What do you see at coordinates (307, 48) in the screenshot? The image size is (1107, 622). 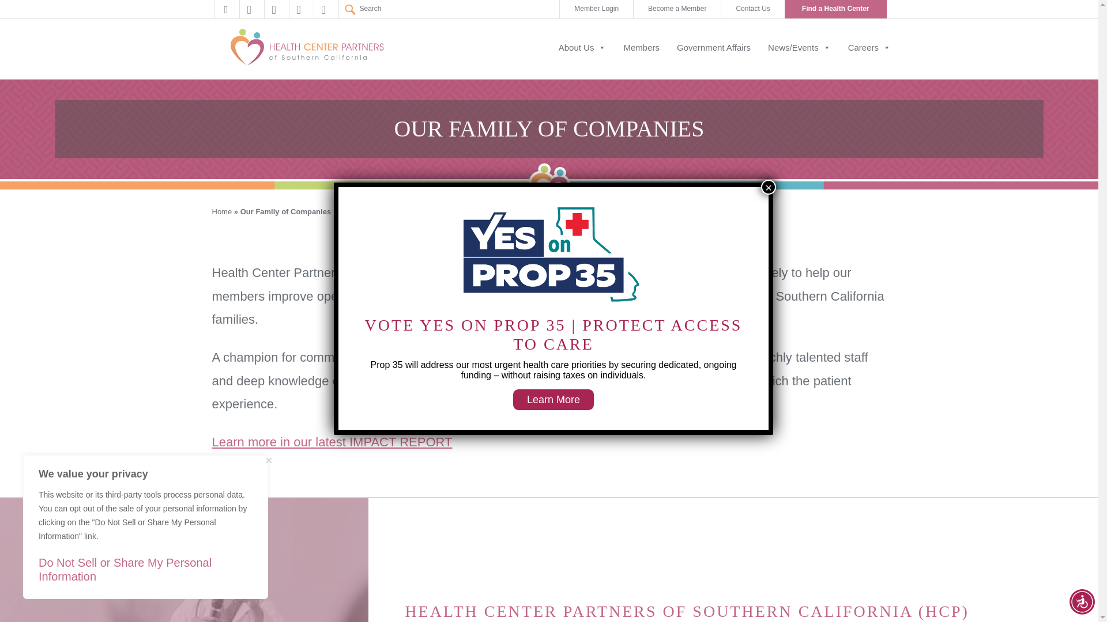 I see `HEALTH CENTER PARTNERS OF SOUTHERN CALIFORNIA` at bounding box center [307, 48].